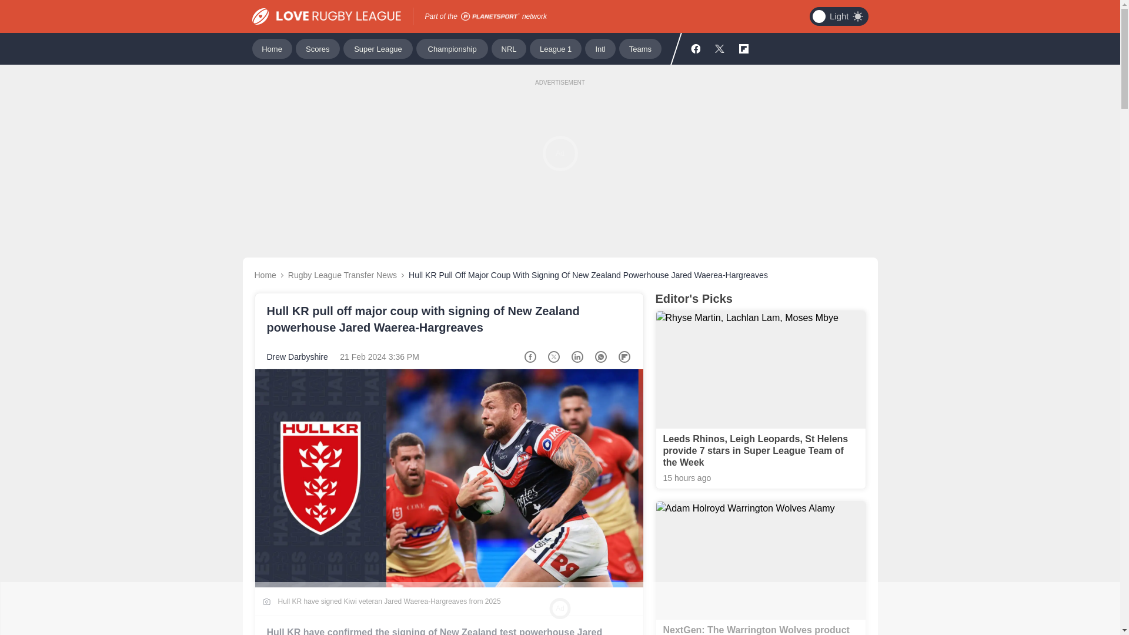  I want to click on Teams, so click(640, 48).